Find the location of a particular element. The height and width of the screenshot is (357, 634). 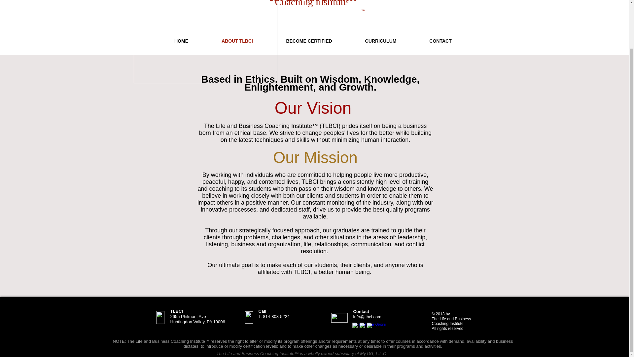

HOME is located at coordinates (181, 41).